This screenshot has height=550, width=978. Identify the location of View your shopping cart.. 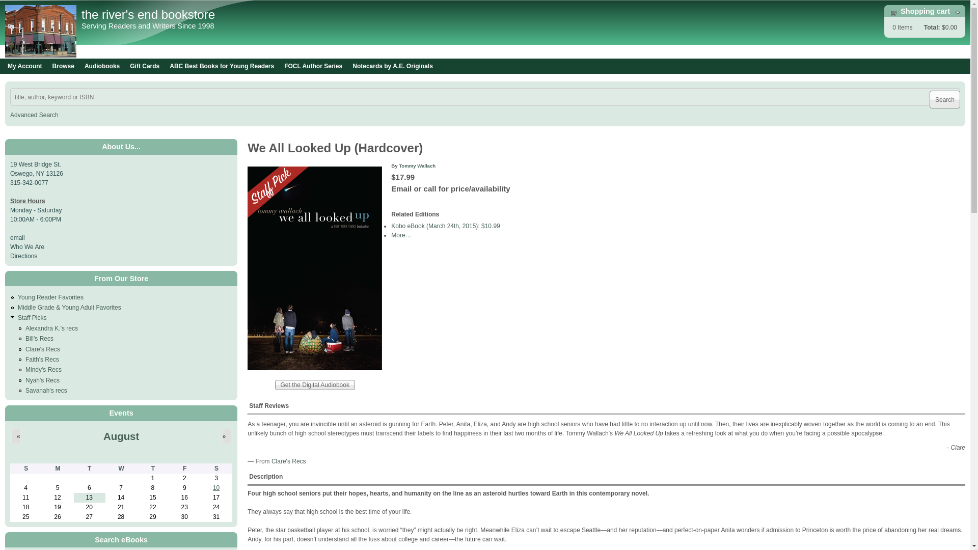
(893, 13).